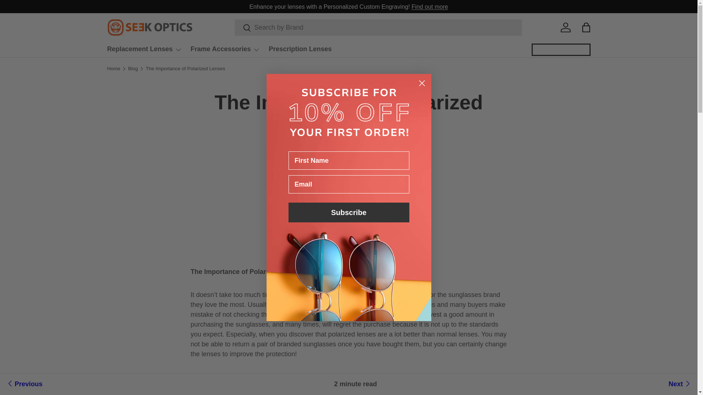 This screenshot has width=703, height=395. I want to click on Skip to content, so click(34, 11).